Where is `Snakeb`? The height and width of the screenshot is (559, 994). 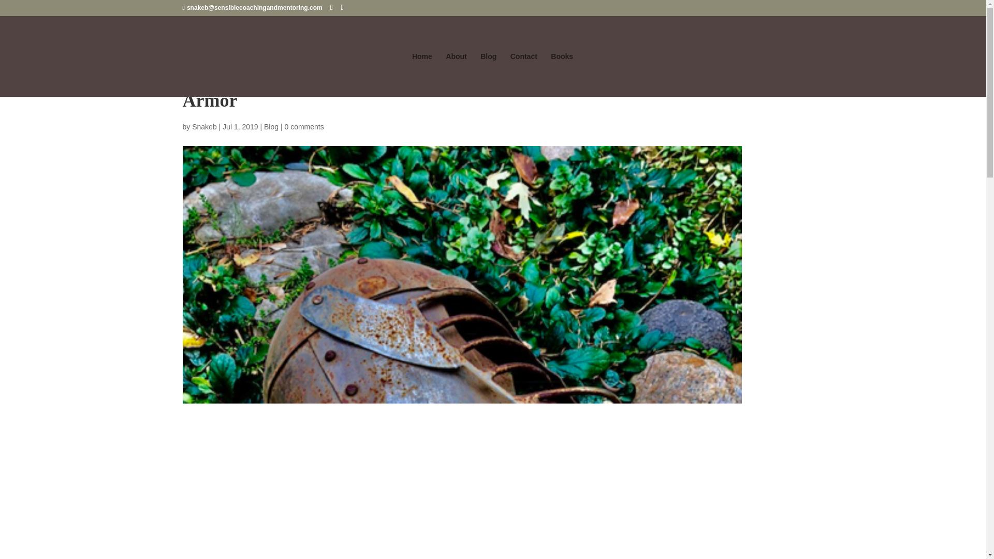
Snakeb is located at coordinates (204, 126).